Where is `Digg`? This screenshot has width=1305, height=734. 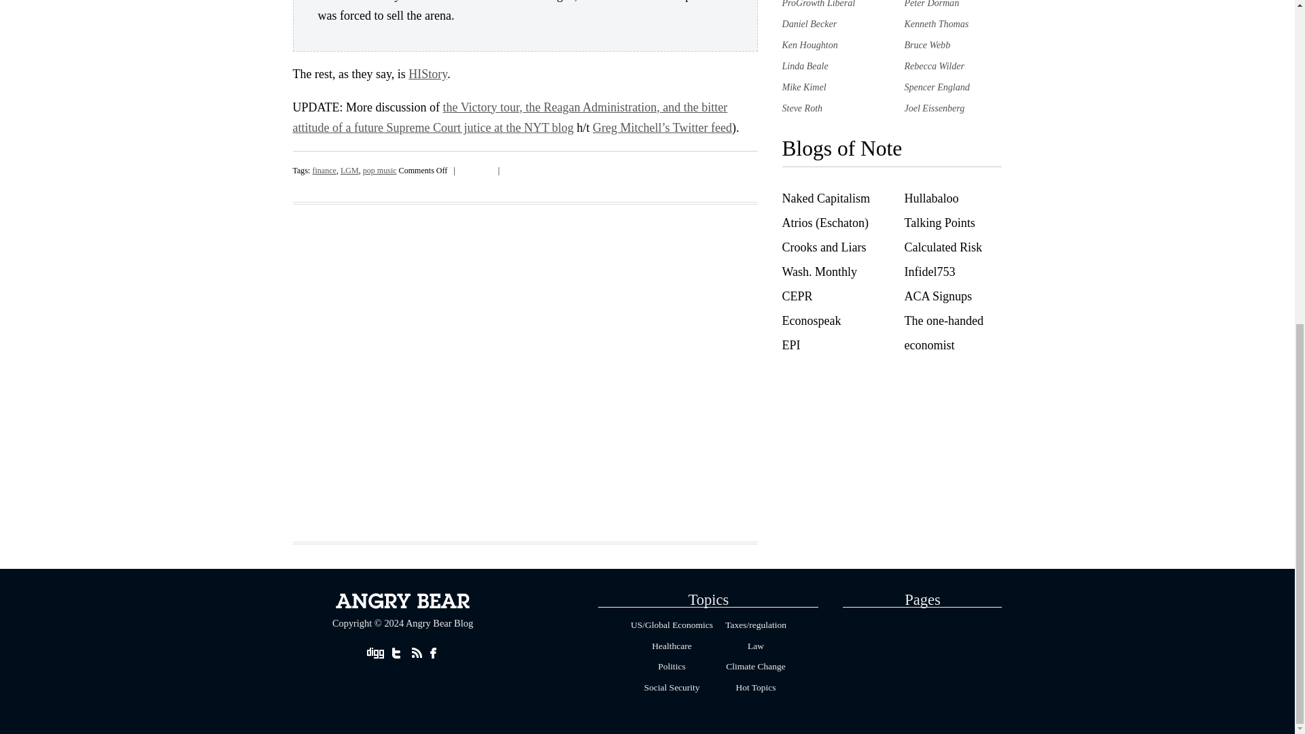
Digg is located at coordinates (466, 167).